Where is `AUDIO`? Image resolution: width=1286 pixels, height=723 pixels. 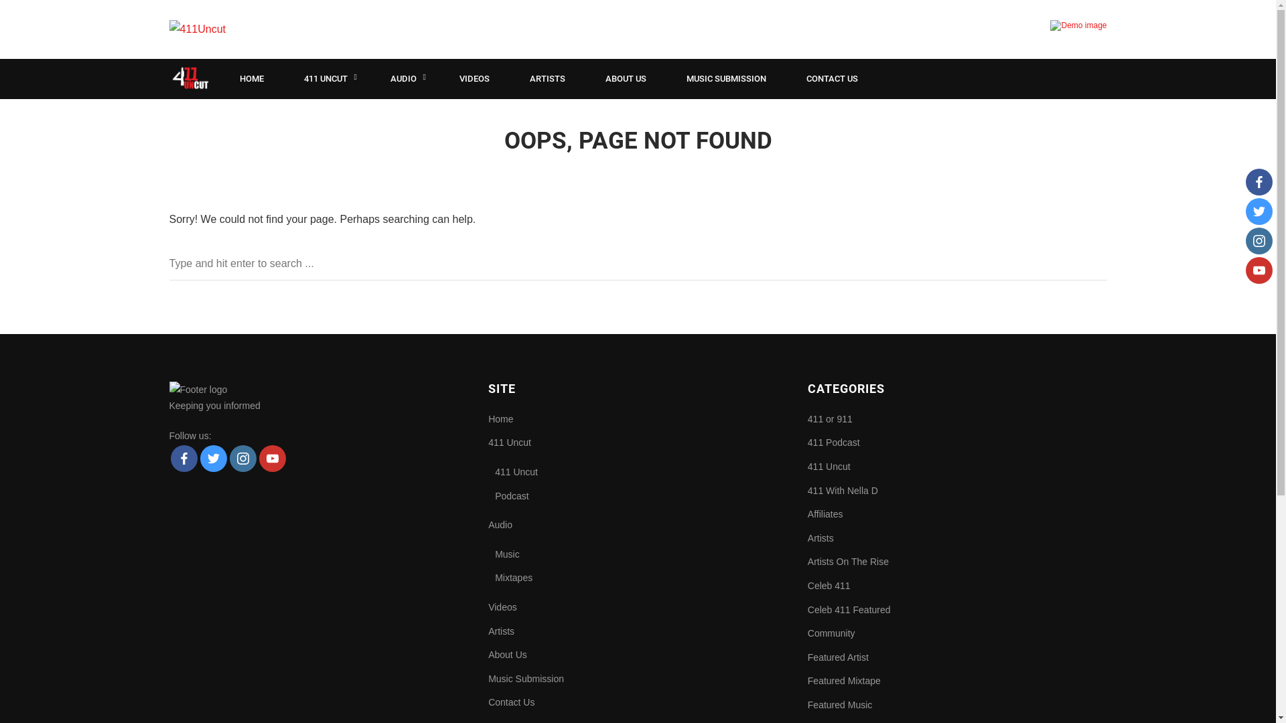 AUDIO is located at coordinates (405, 79).